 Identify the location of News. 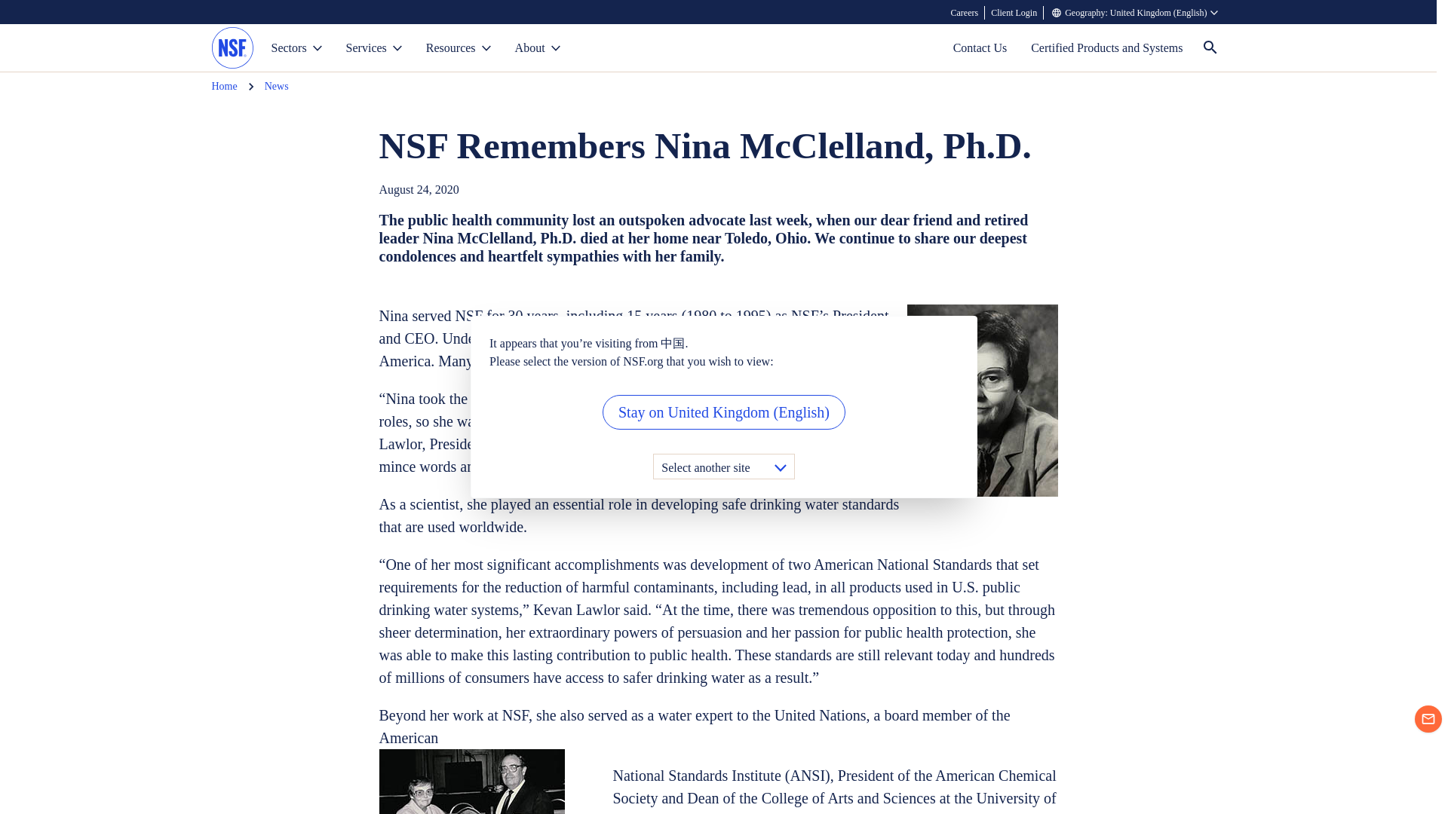
(276, 86).